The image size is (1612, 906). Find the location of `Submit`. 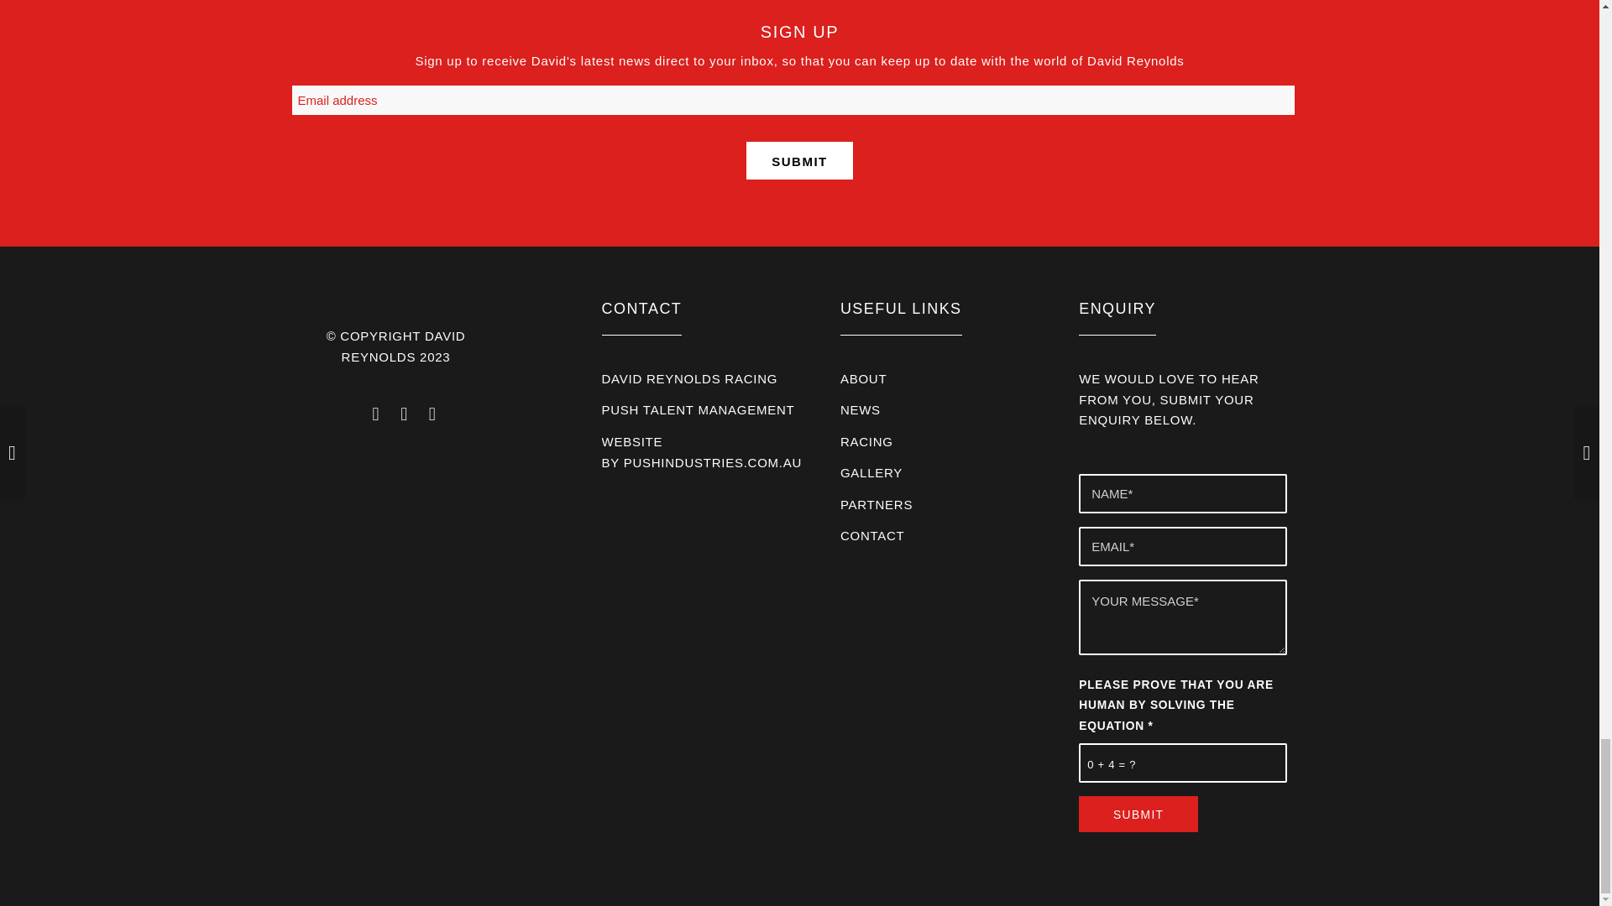

Submit is located at coordinates (799, 159).